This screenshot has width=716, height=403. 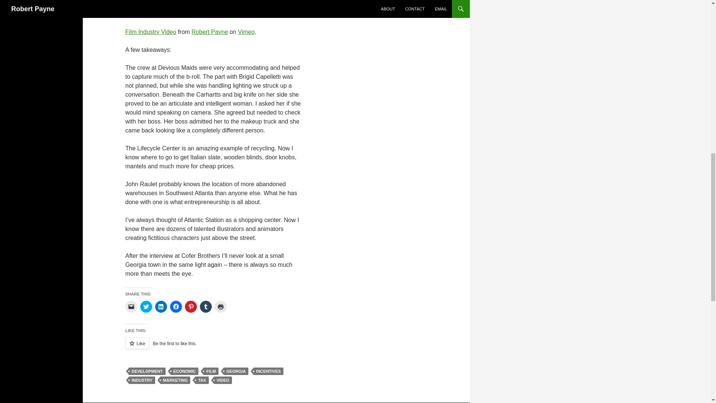 What do you see at coordinates (211, 371) in the screenshot?
I see `FILM` at bounding box center [211, 371].